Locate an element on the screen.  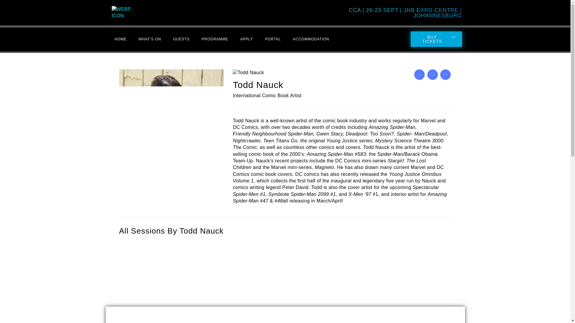
PORTAL is located at coordinates (273, 39).